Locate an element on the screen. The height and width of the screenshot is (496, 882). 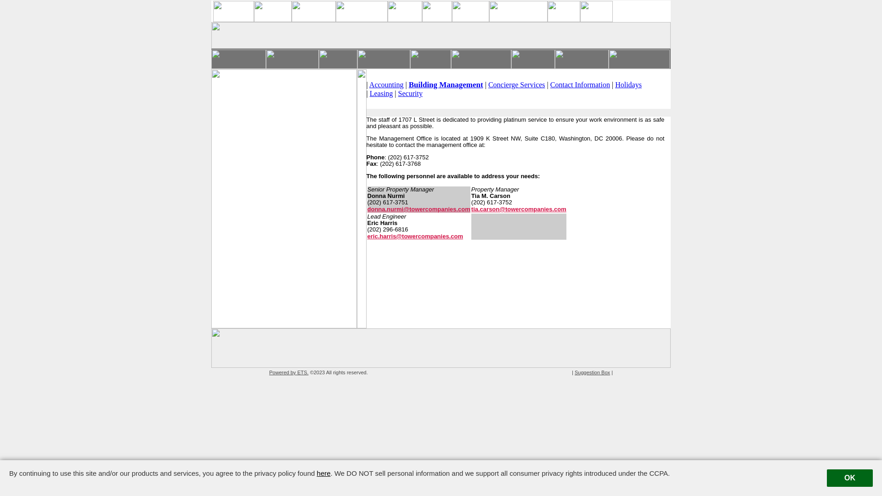
Building Management is located at coordinates (446, 85).